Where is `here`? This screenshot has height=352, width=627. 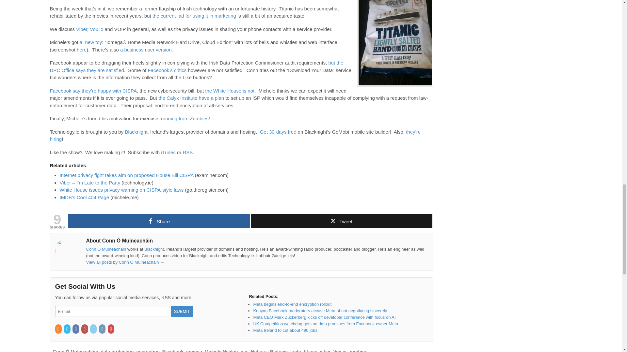
here is located at coordinates (81, 50).